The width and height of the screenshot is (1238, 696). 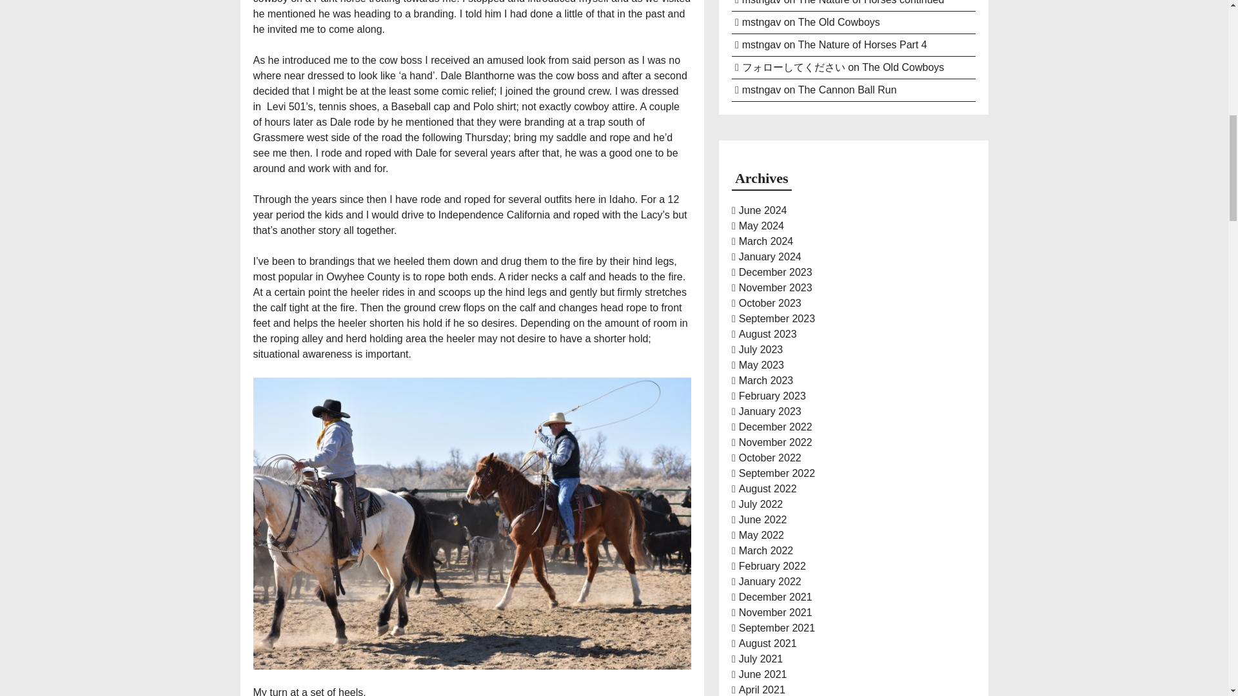 What do you see at coordinates (770, 458) in the screenshot?
I see `October 2022` at bounding box center [770, 458].